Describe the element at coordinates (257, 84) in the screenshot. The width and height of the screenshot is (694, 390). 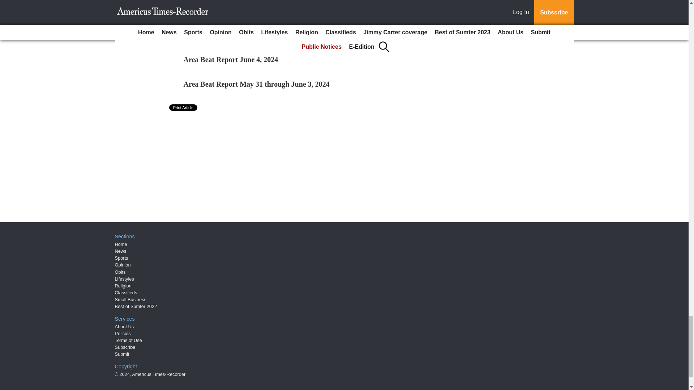
I see `Area Beat Report May 31 through June 3, 2024` at that location.